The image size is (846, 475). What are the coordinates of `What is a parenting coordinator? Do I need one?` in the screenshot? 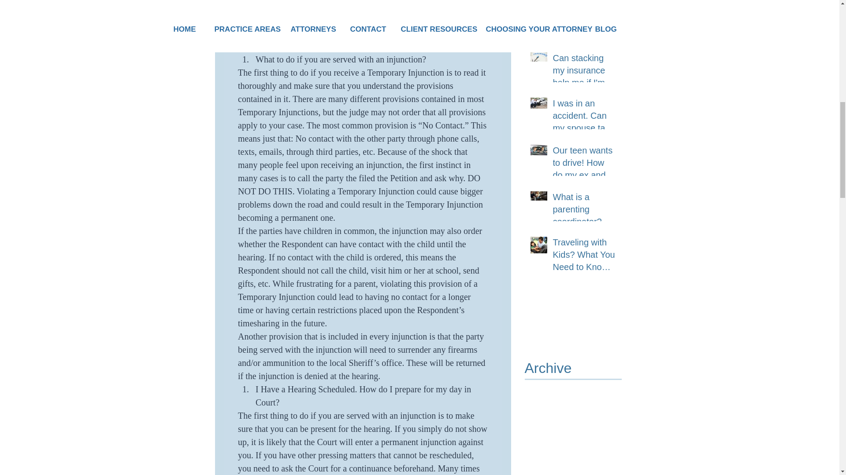 It's located at (584, 211).